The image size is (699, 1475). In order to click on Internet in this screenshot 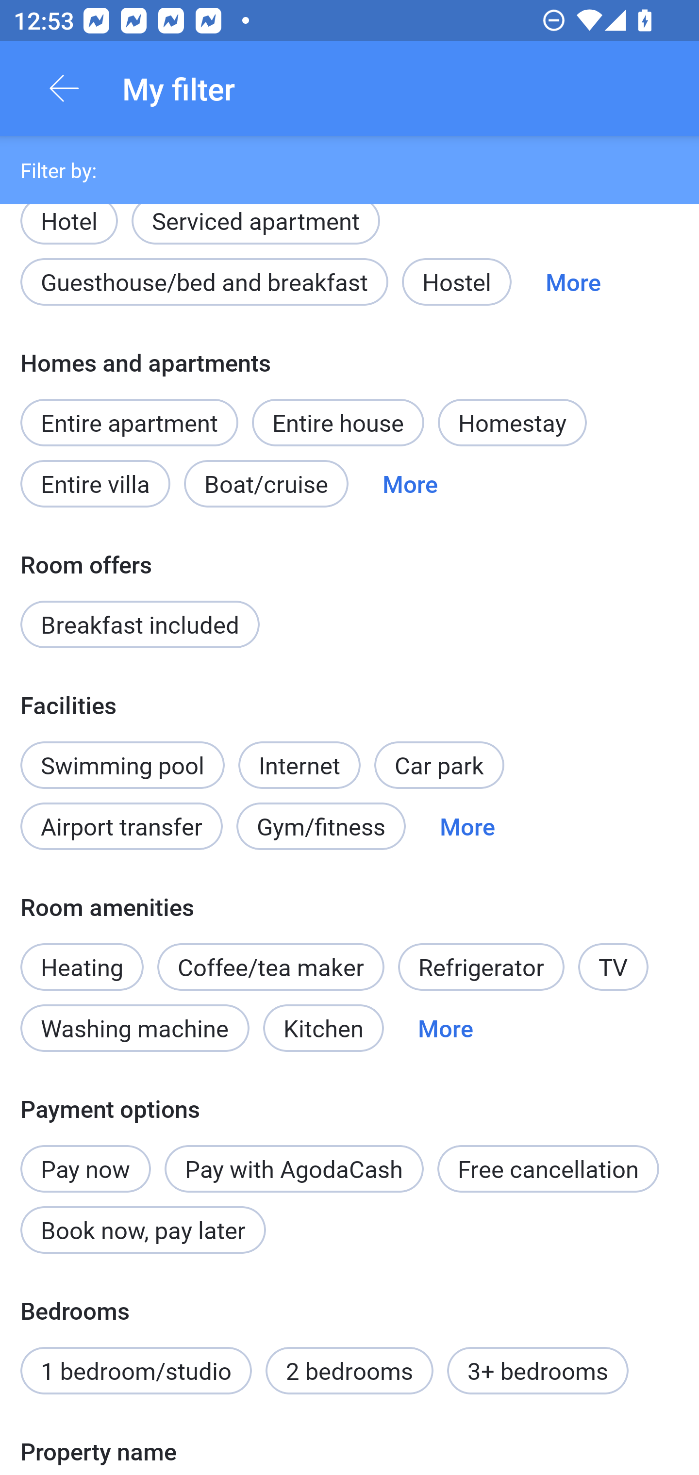, I will do `click(300, 755)`.